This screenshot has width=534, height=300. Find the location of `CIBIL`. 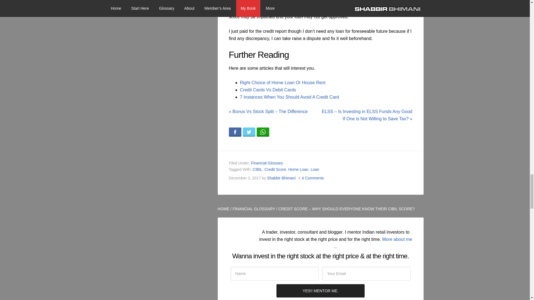

CIBIL is located at coordinates (257, 169).